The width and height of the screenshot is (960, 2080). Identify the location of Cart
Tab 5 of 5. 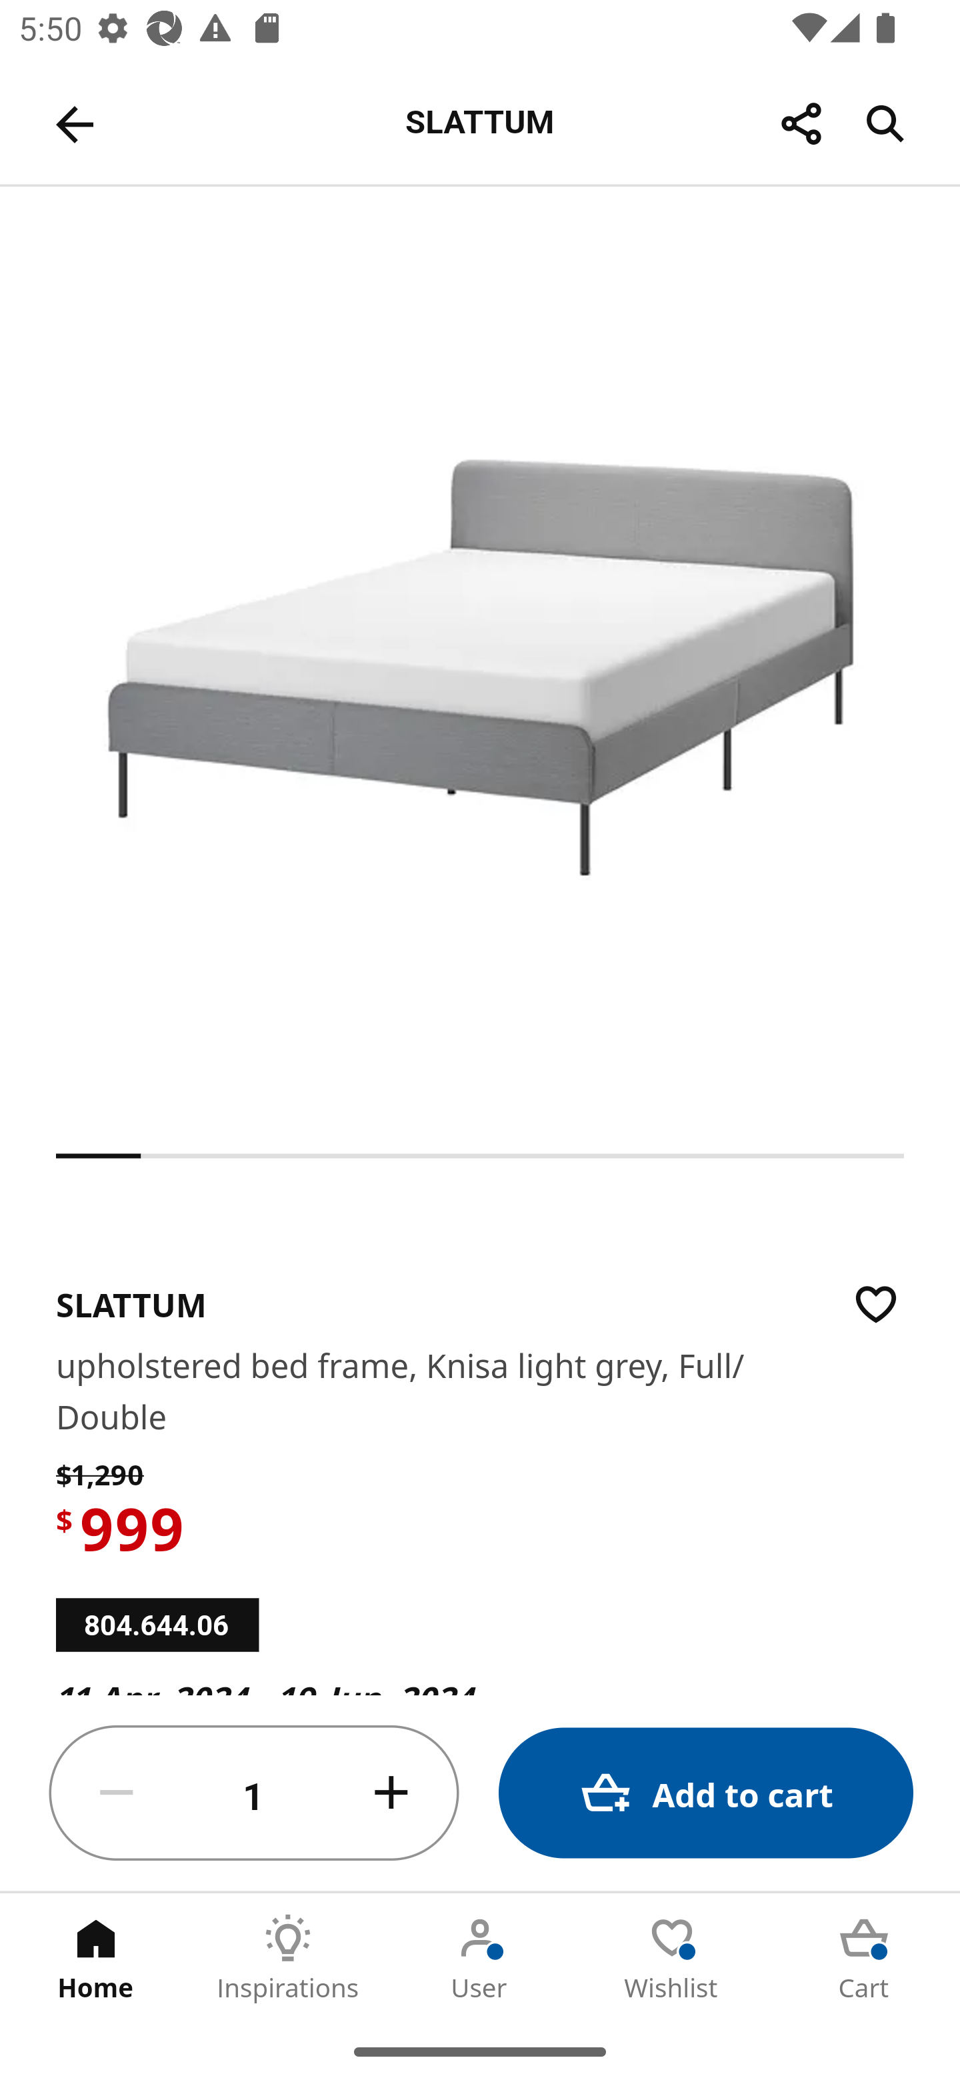
(864, 1958).